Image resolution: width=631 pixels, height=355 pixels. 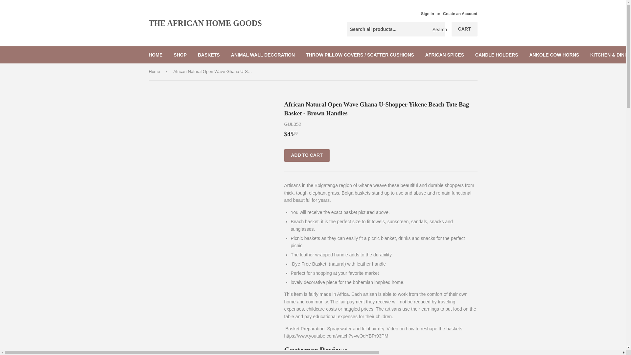 What do you see at coordinates (444, 55) in the screenshot?
I see `AFRICAN SPICES` at bounding box center [444, 55].